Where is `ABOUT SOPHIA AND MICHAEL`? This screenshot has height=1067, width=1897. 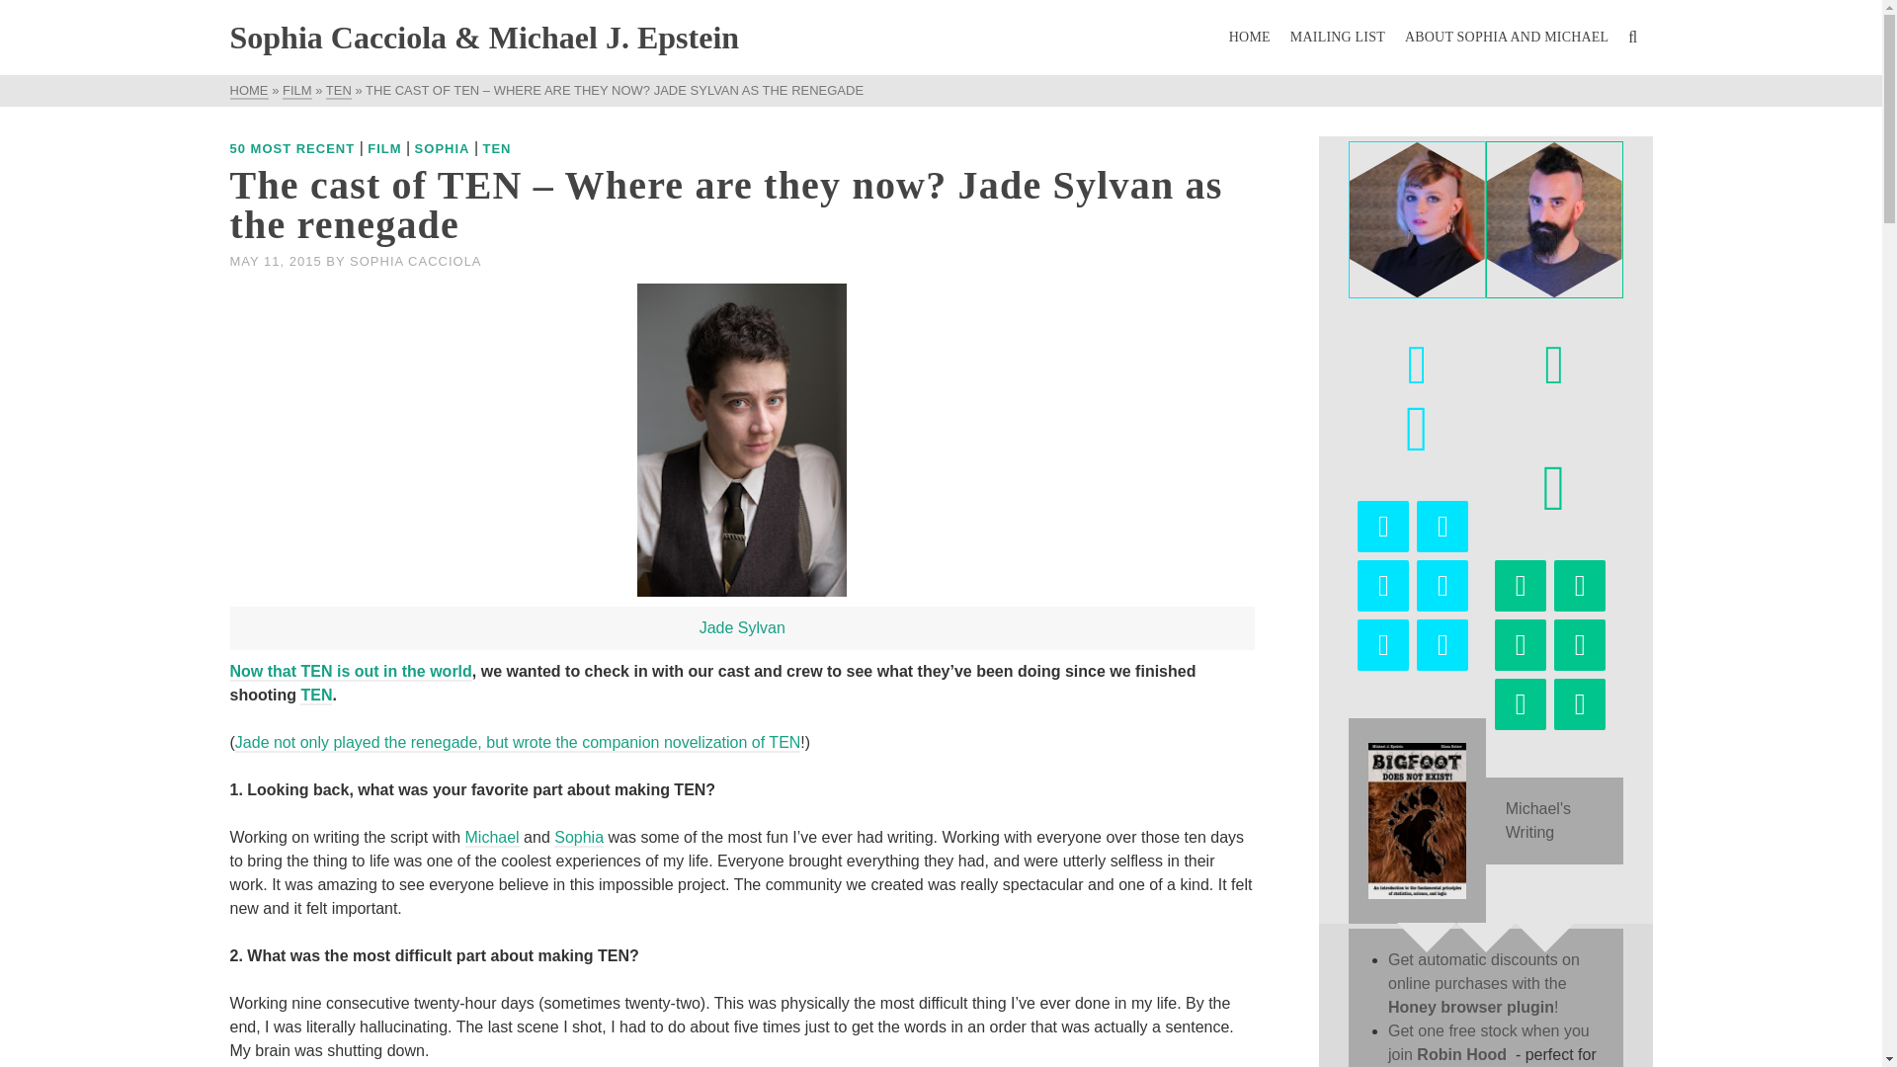 ABOUT SOPHIA AND MICHAEL is located at coordinates (1506, 38).